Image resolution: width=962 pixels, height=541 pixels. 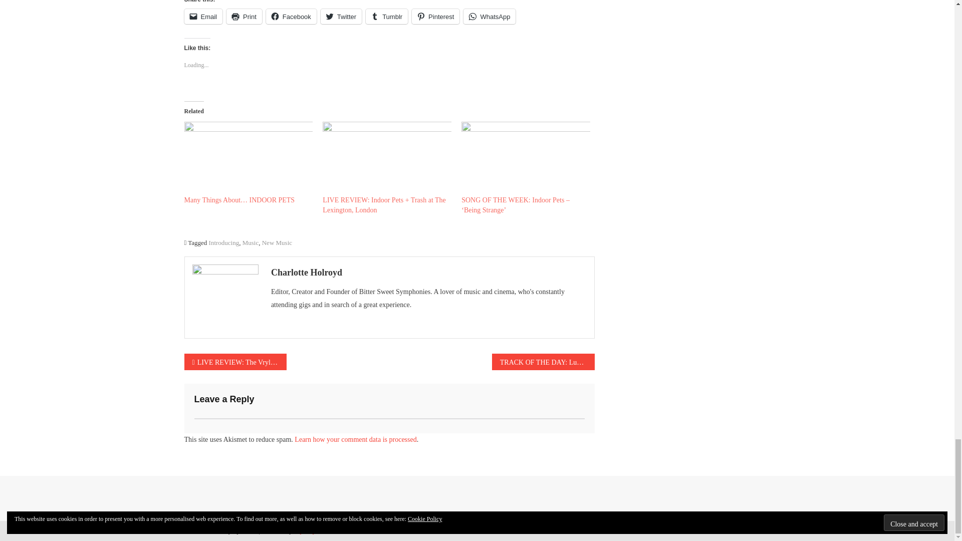 I want to click on Twitter, so click(x=341, y=16).